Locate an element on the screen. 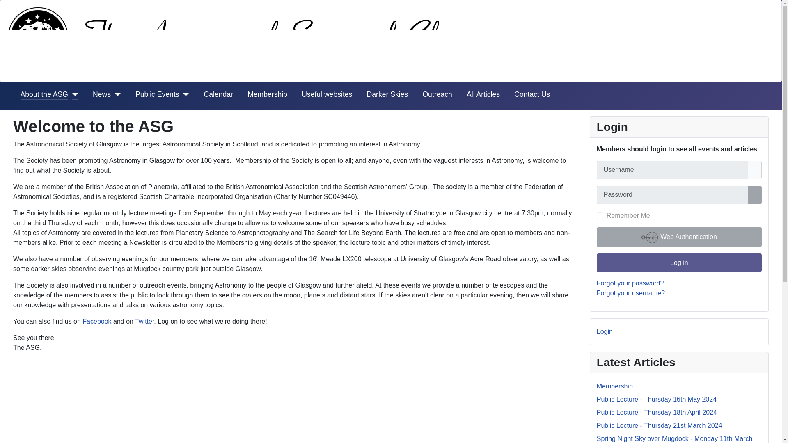  Twitter is located at coordinates (144, 321).